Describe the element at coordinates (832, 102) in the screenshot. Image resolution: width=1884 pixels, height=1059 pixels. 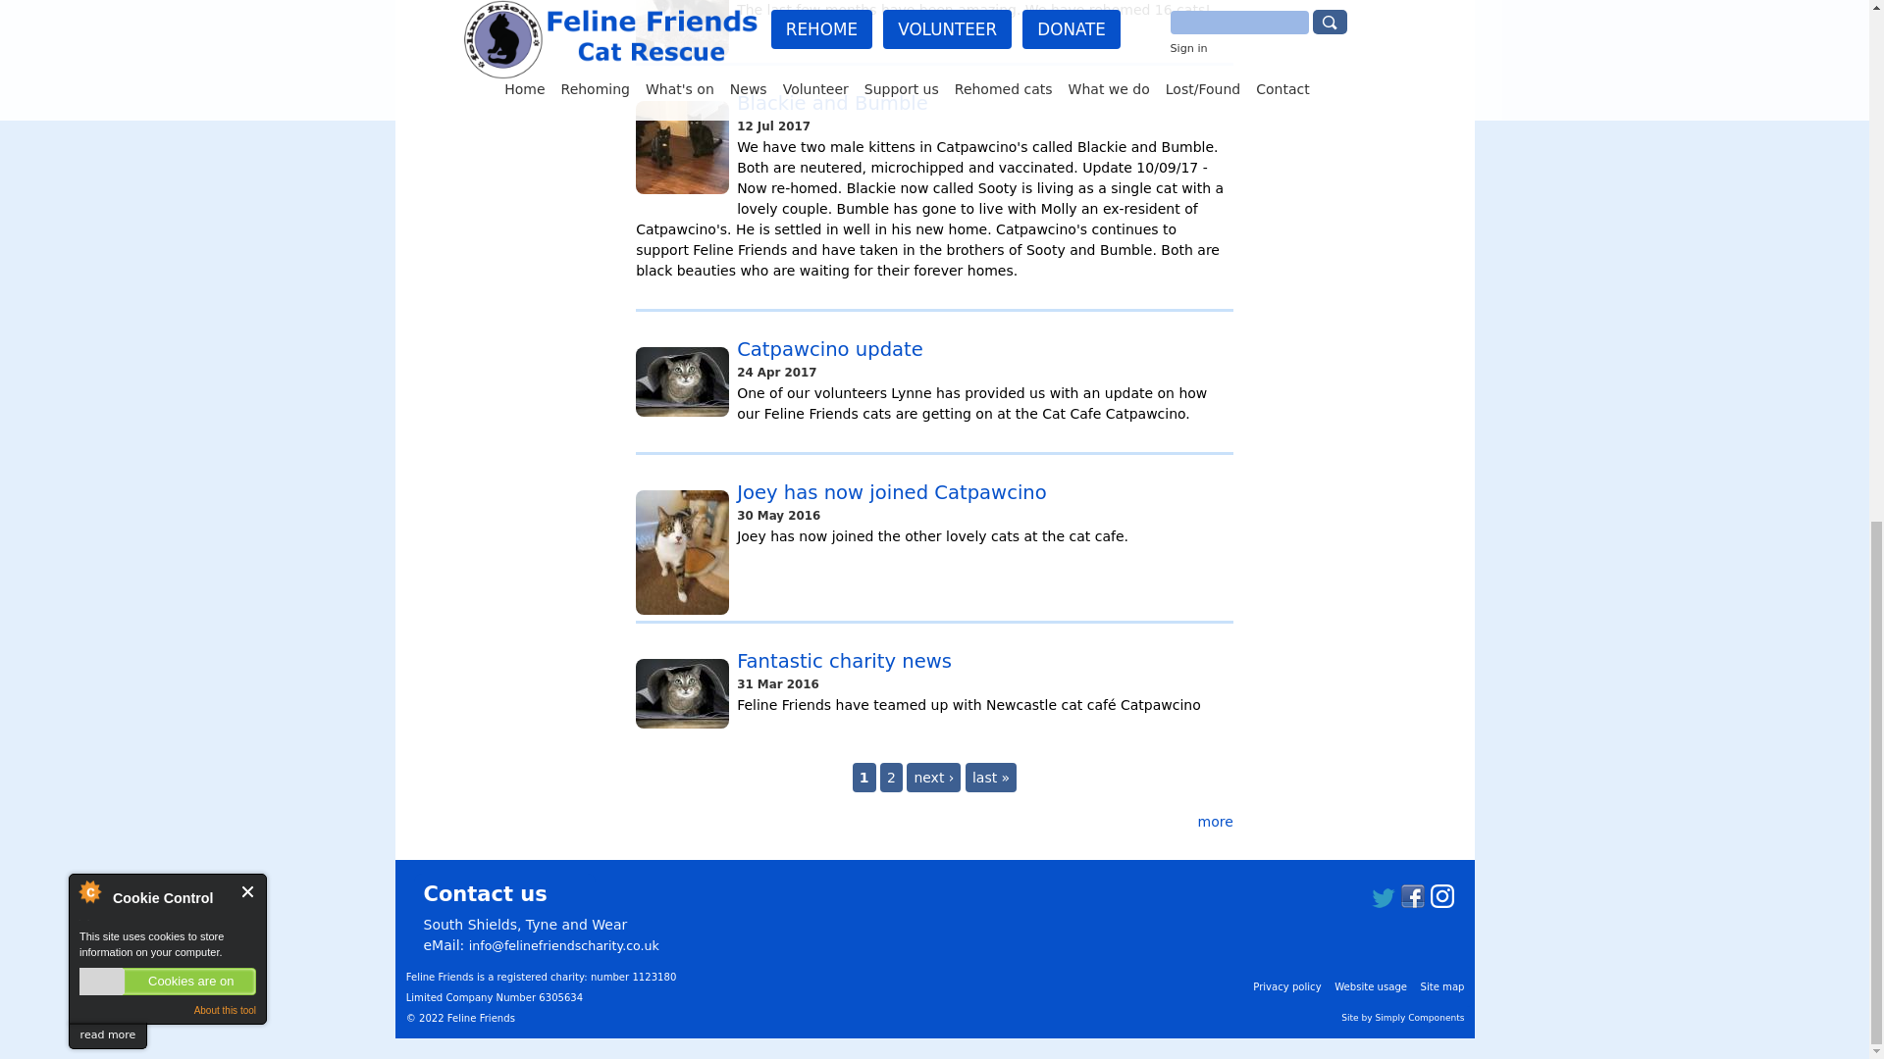
I see `Blackie and Bumble` at that location.